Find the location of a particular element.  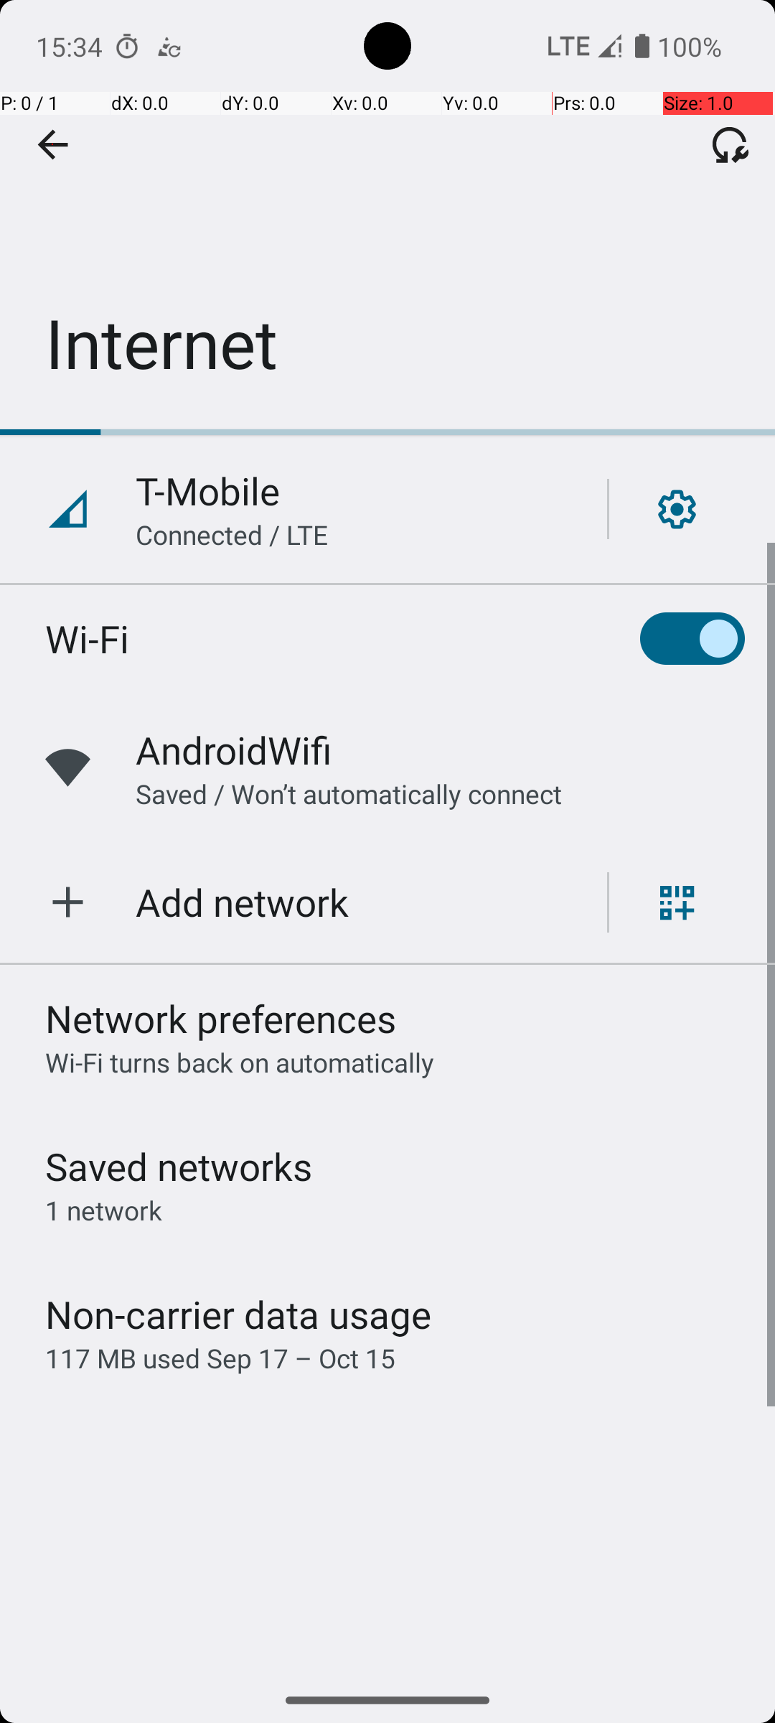

Saved networks is located at coordinates (179, 1166).